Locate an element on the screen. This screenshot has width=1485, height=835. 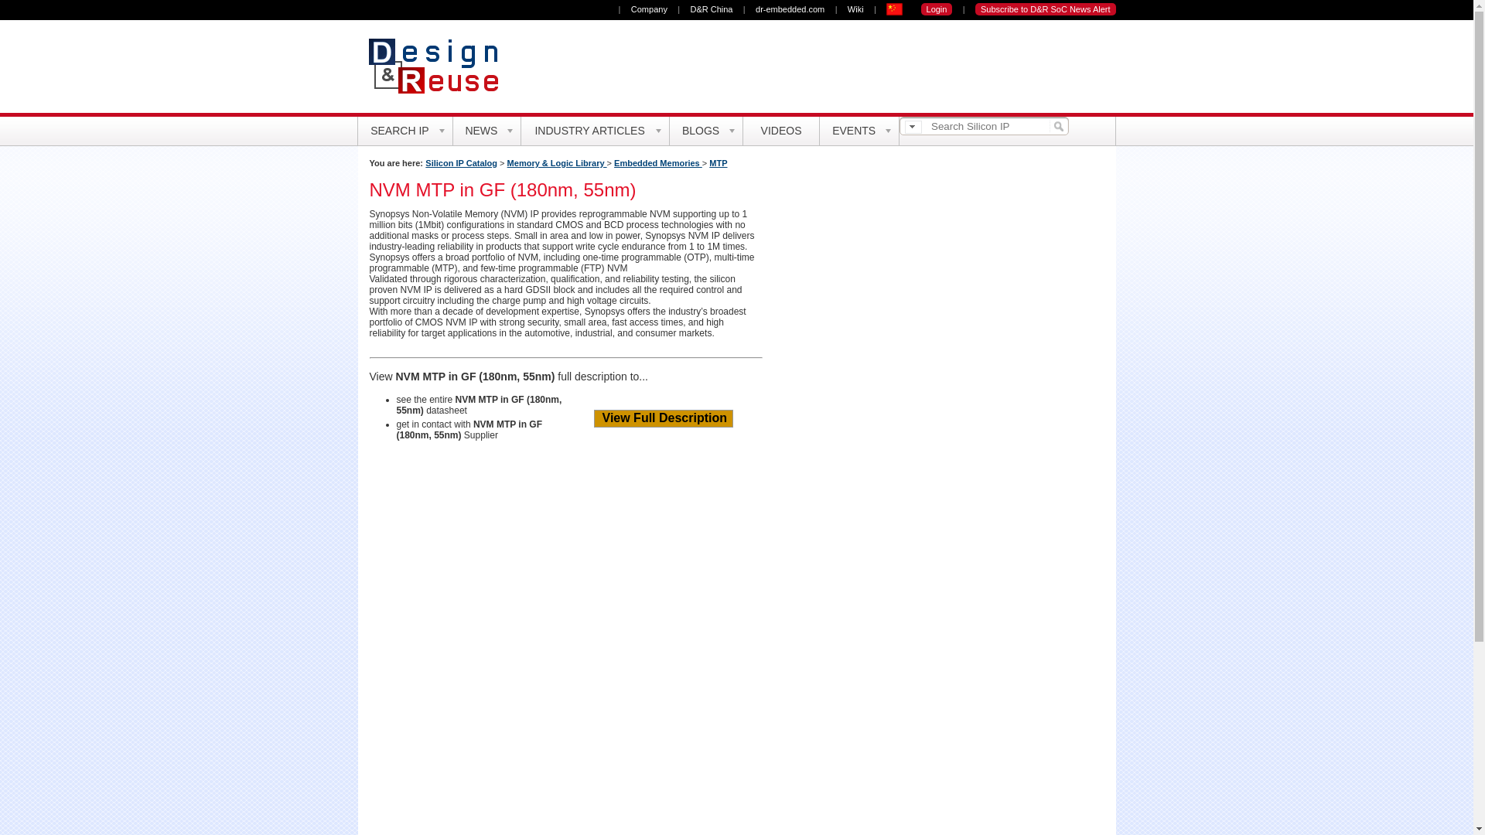
search filter is located at coordinates (913, 127).